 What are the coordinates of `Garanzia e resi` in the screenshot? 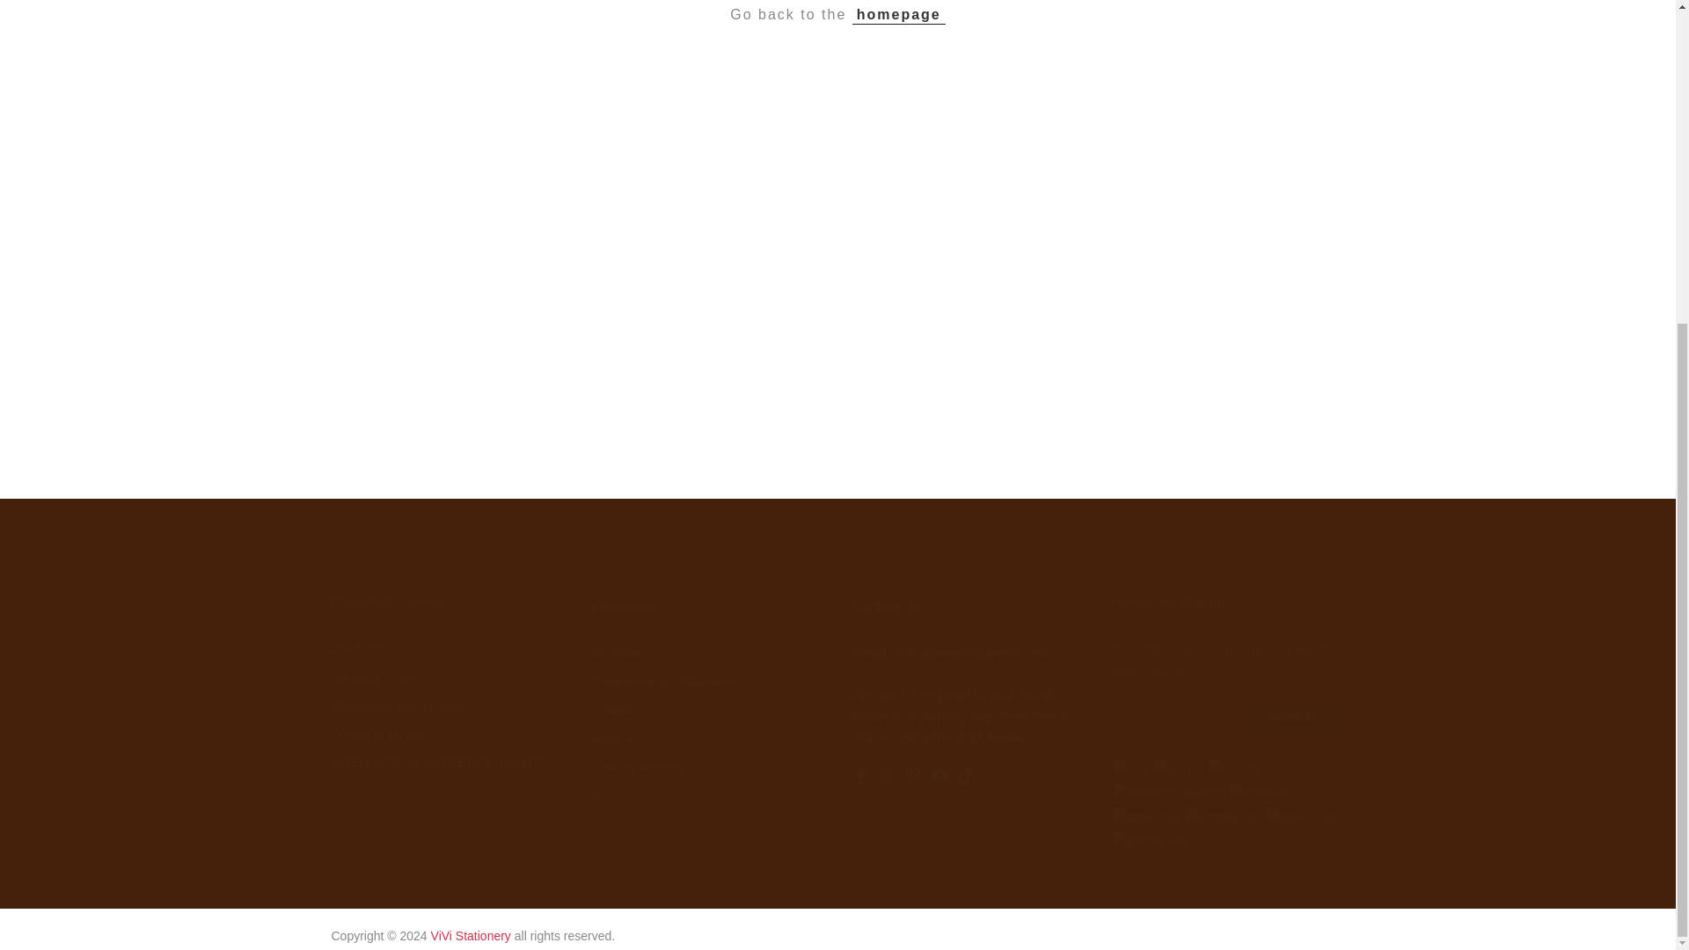 It's located at (372, 677).